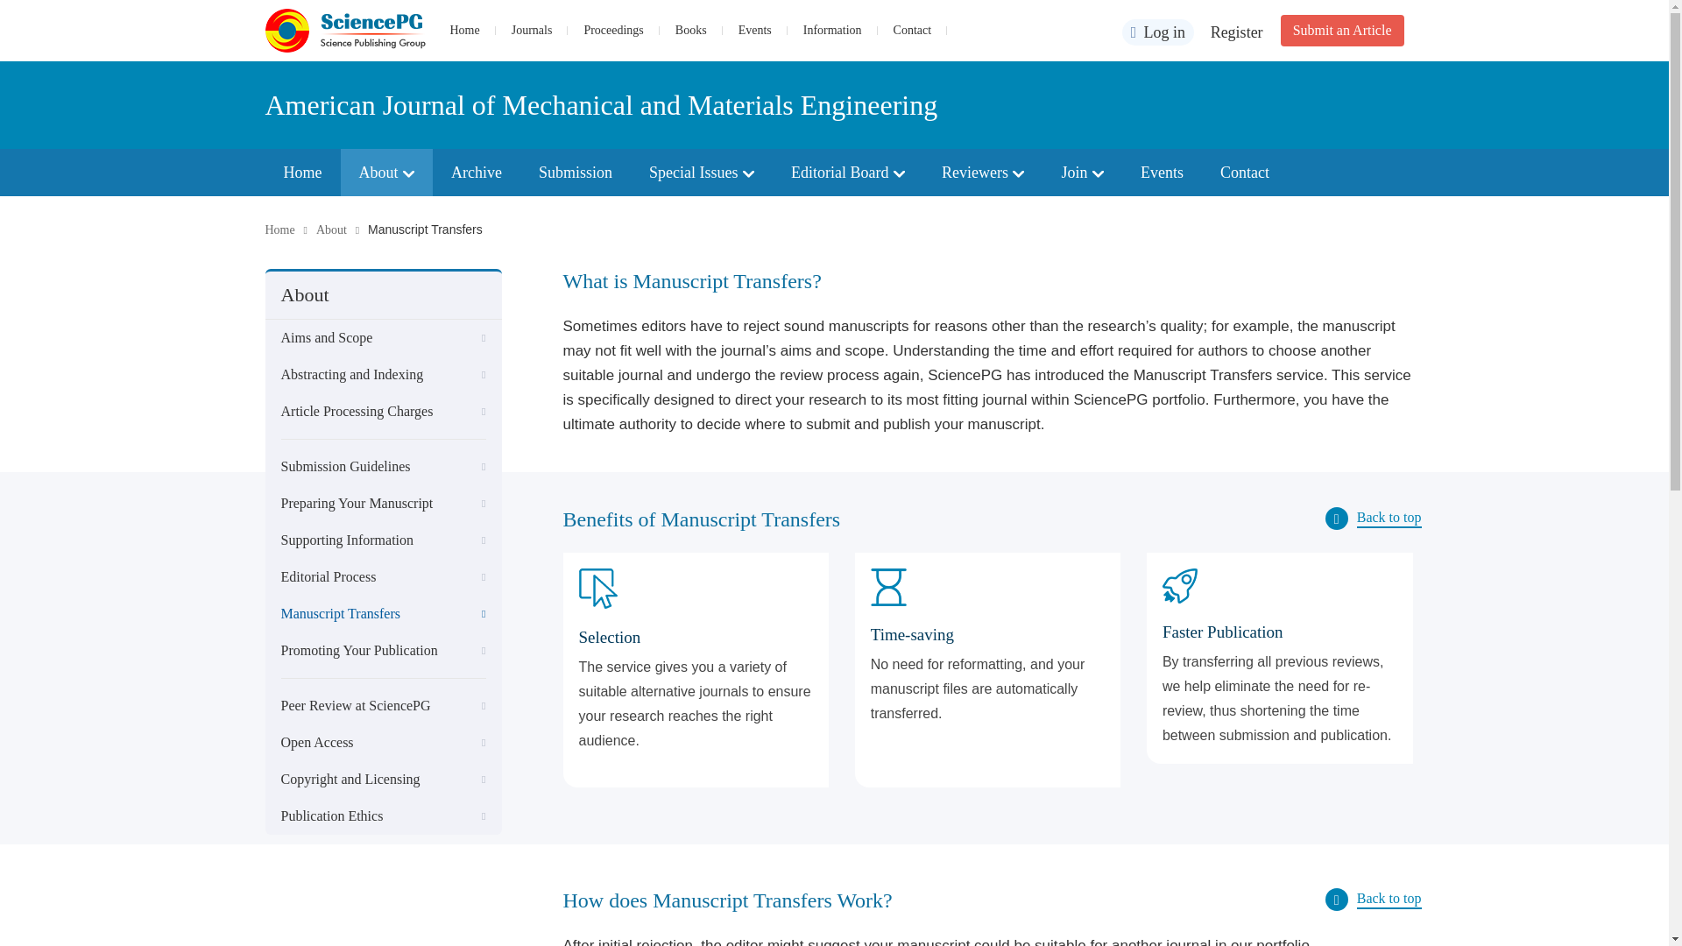 The width and height of the screenshot is (1682, 946). I want to click on Contact, so click(912, 30).